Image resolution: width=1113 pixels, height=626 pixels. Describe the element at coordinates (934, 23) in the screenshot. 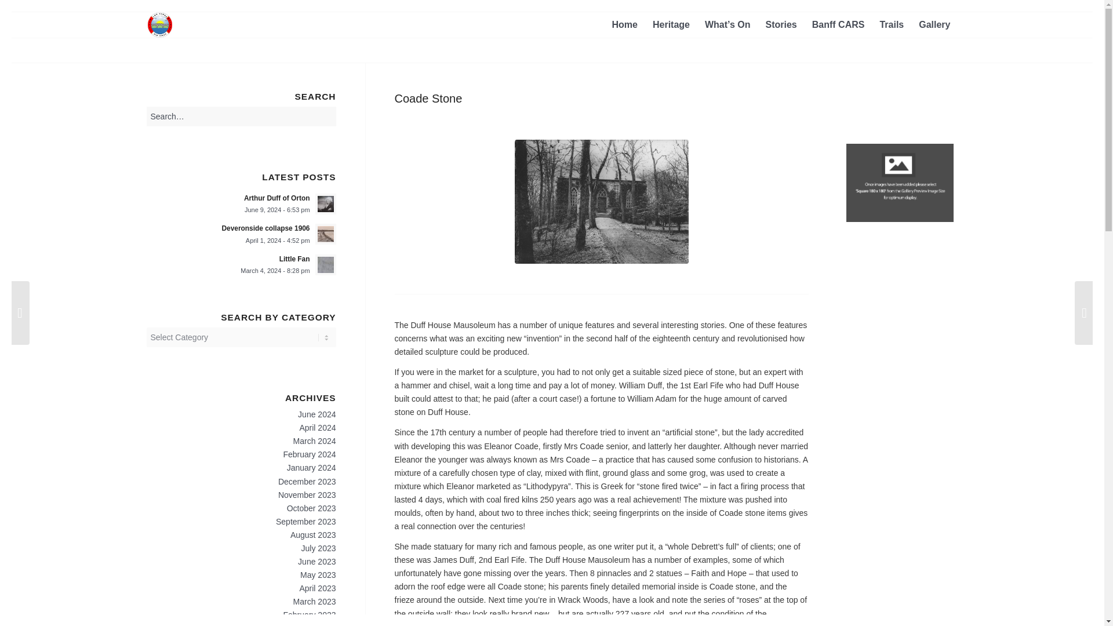

I see `Home` at that location.